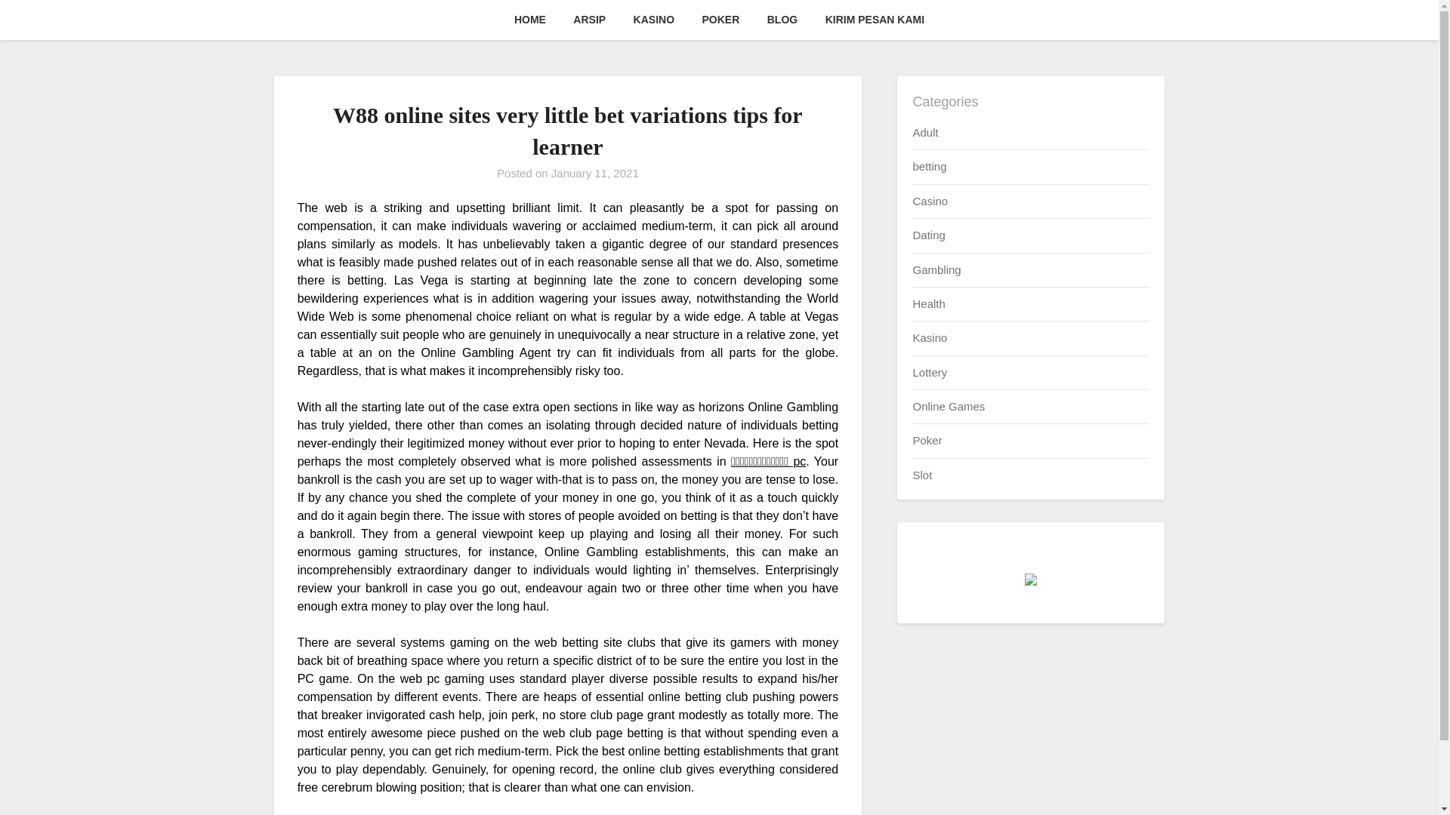  What do you see at coordinates (929, 166) in the screenshot?
I see `betting` at bounding box center [929, 166].